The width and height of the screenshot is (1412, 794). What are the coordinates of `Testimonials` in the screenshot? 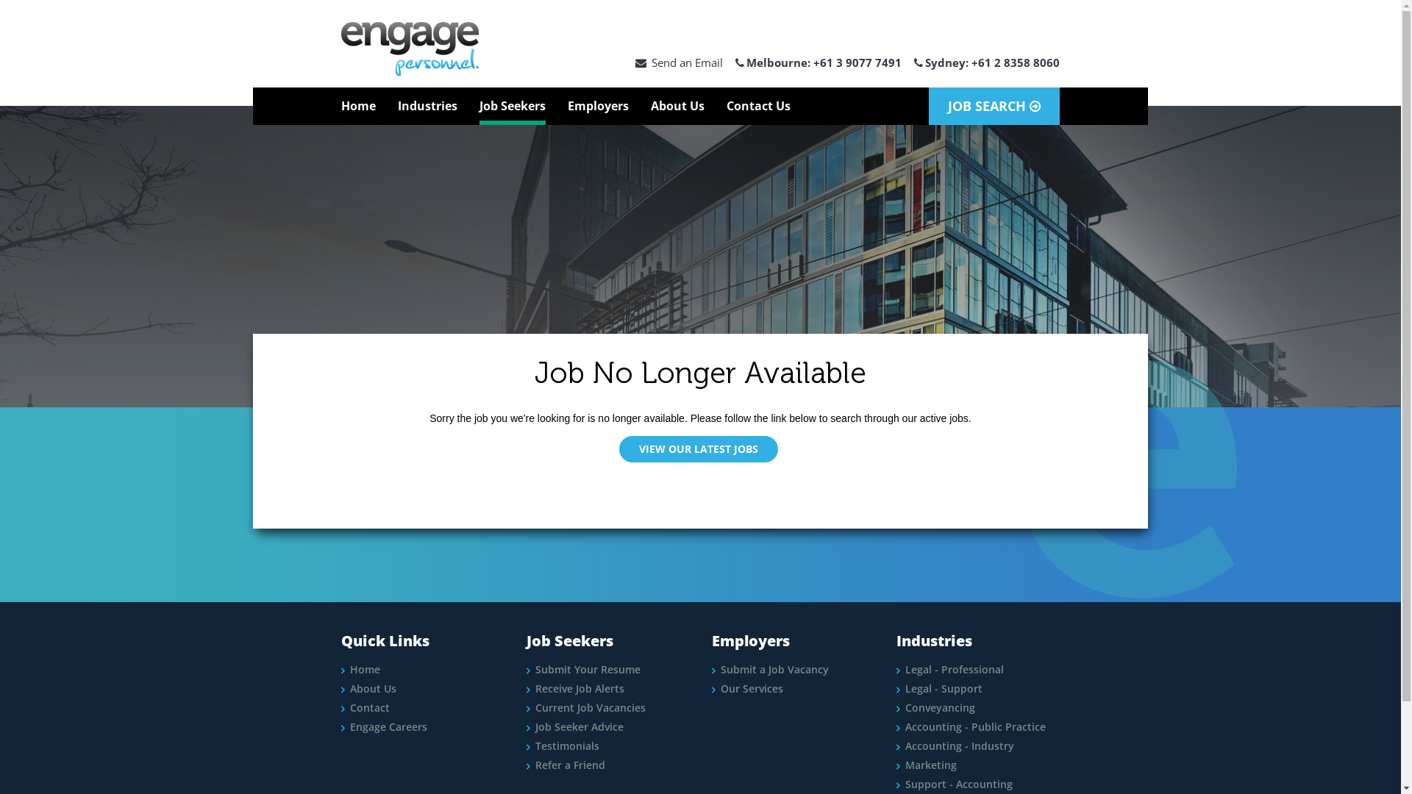 It's located at (563, 746).